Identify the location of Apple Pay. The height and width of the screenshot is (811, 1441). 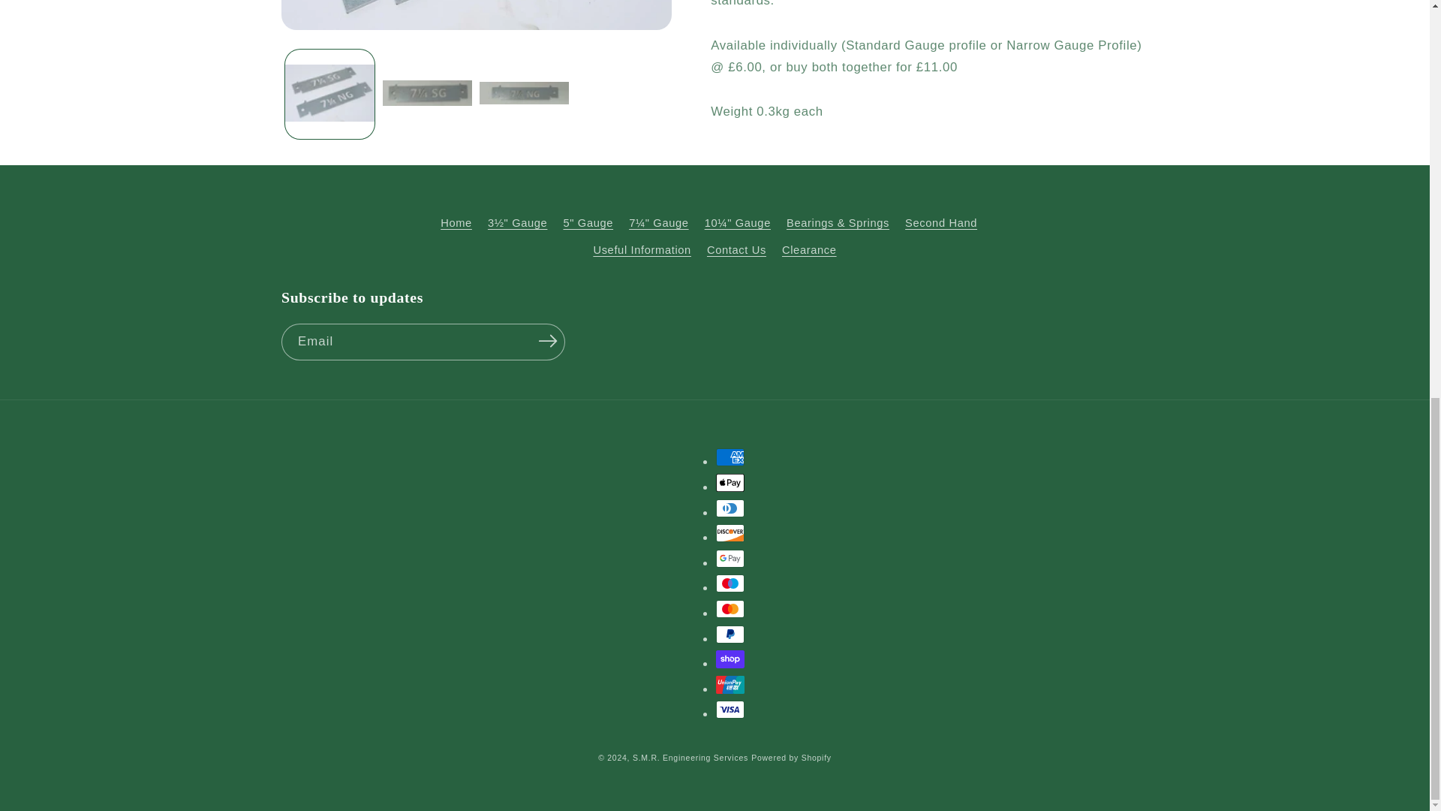
(730, 482).